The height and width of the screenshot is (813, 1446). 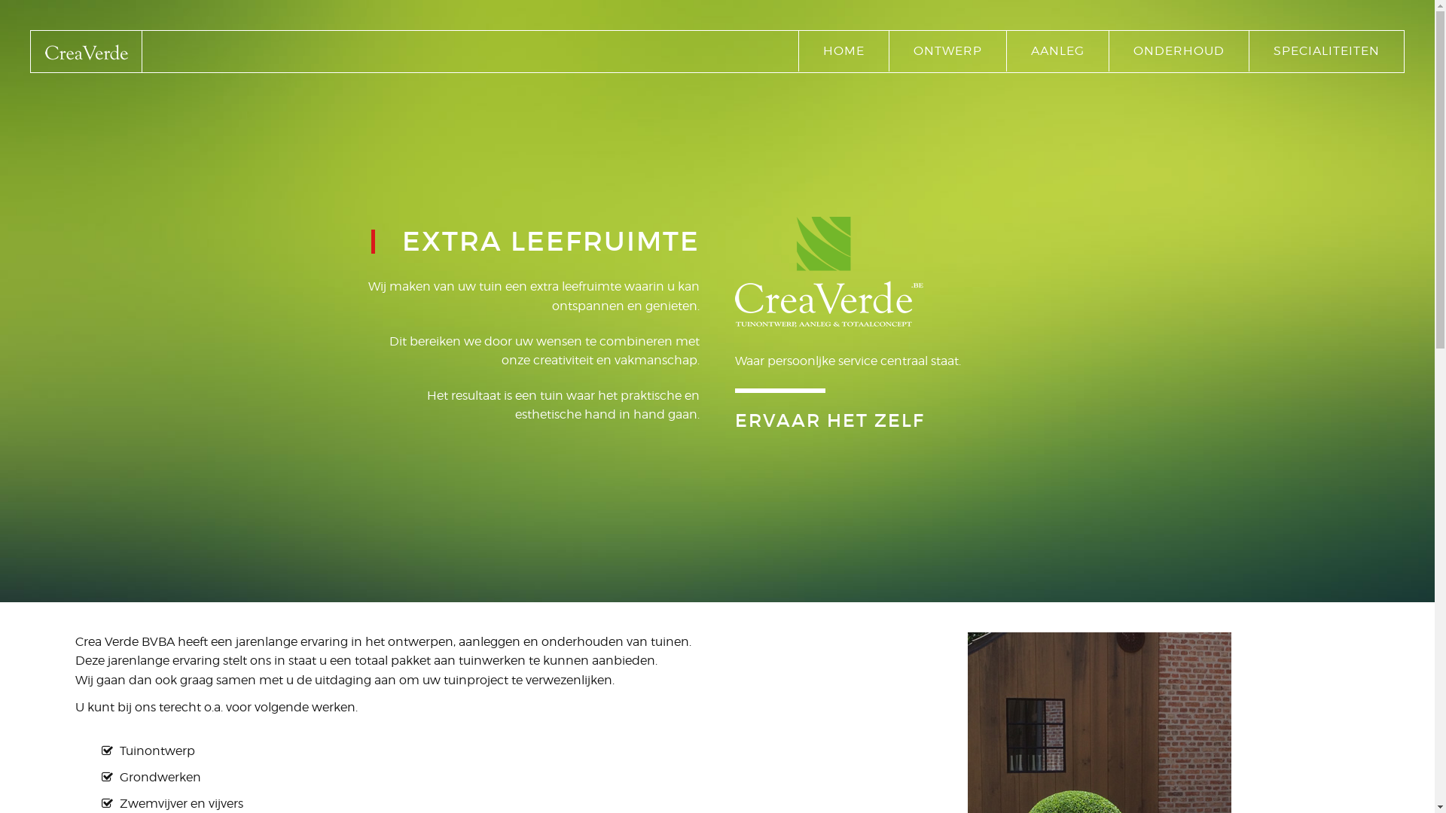 I want to click on AANLEG, so click(x=1057, y=51).